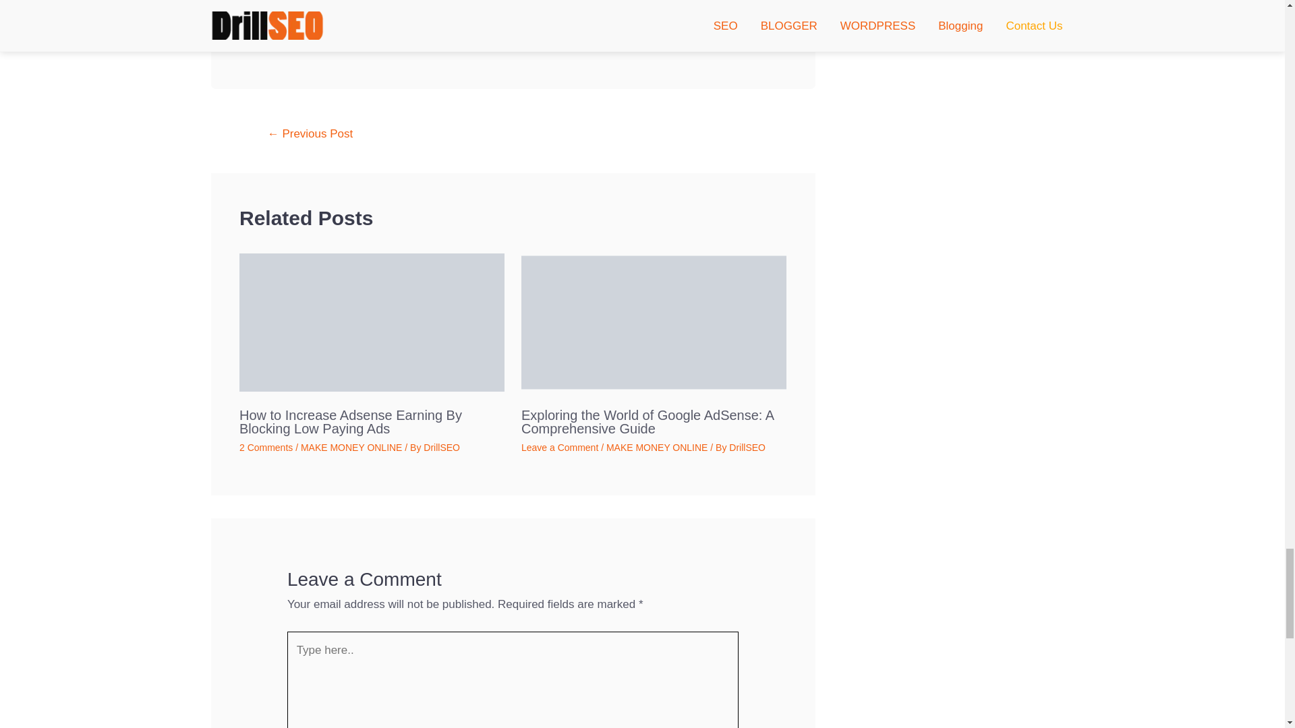 This screenshot has height=728, width=1295. I want to click on View all posts by DrillSEO, so click(747, 447).